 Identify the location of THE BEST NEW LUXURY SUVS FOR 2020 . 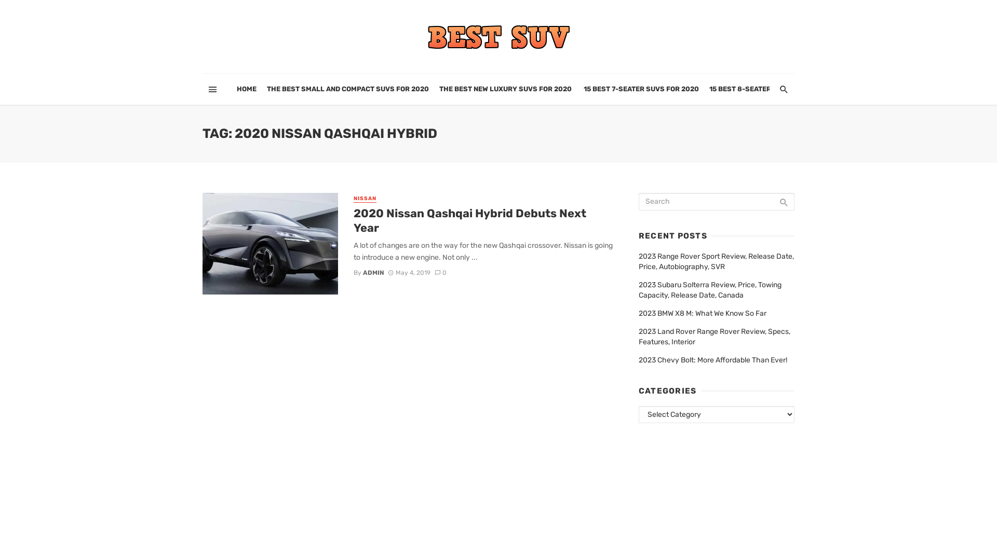
(506, 89).